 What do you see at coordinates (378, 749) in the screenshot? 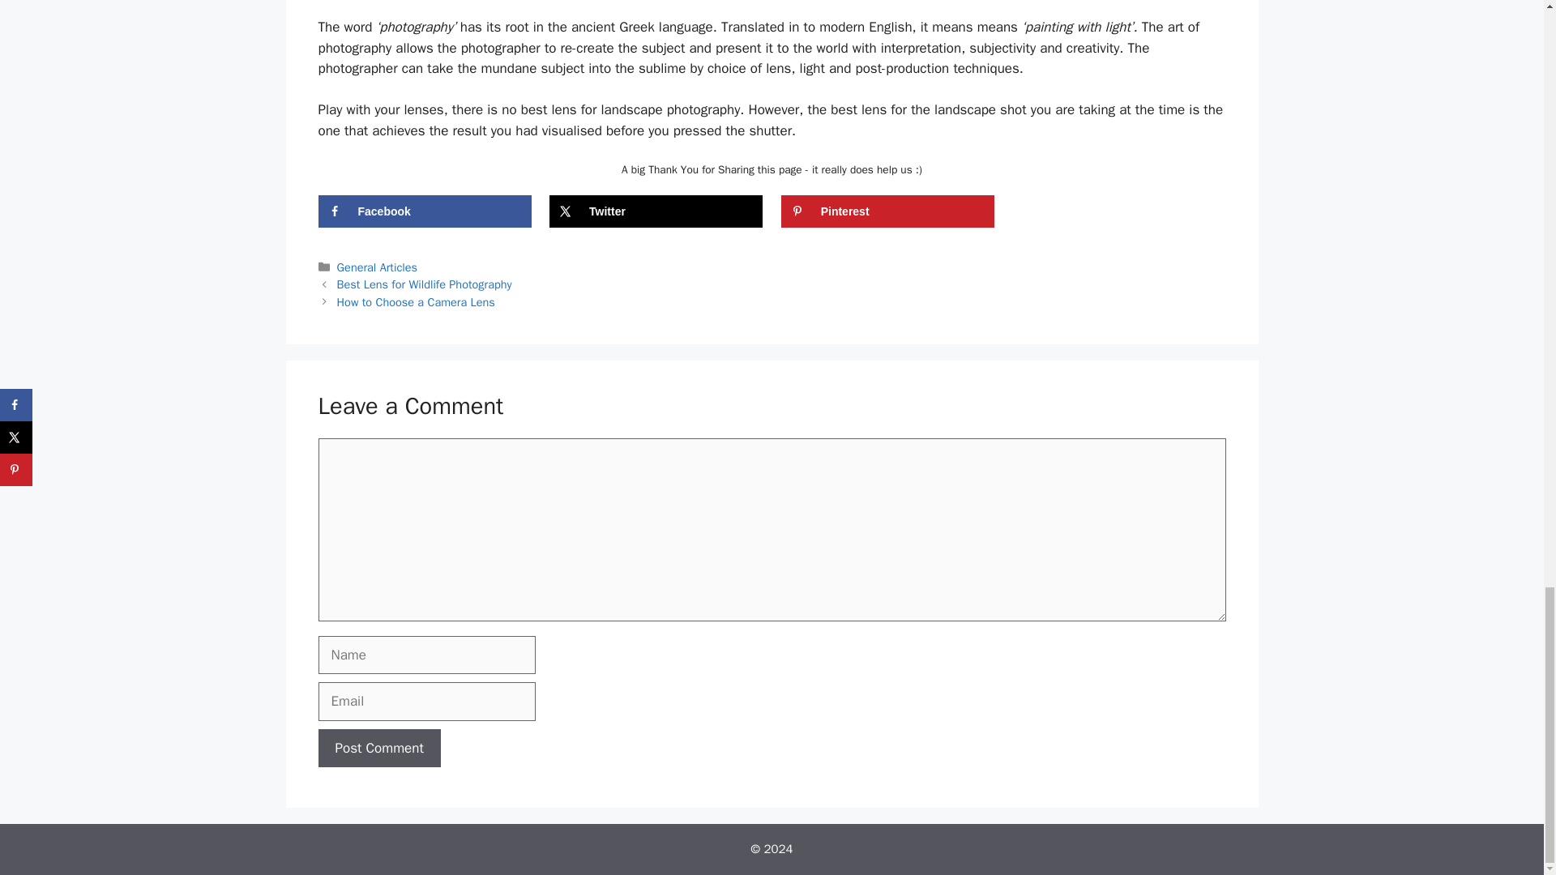
I see `Post Comment` at bounding box center [378, 749].